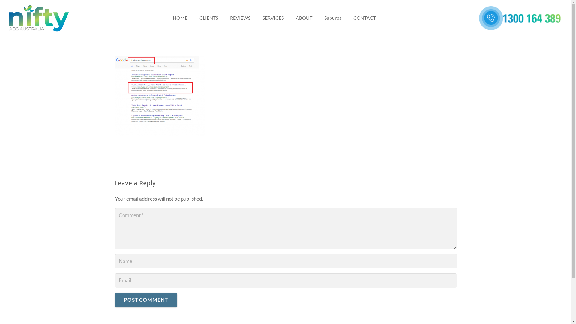 This screenshot has height=324, width=576. What do you see at coordinates (304, 18) in the screenshot?
I see `ABOUT` at bounding box center [304, 18].